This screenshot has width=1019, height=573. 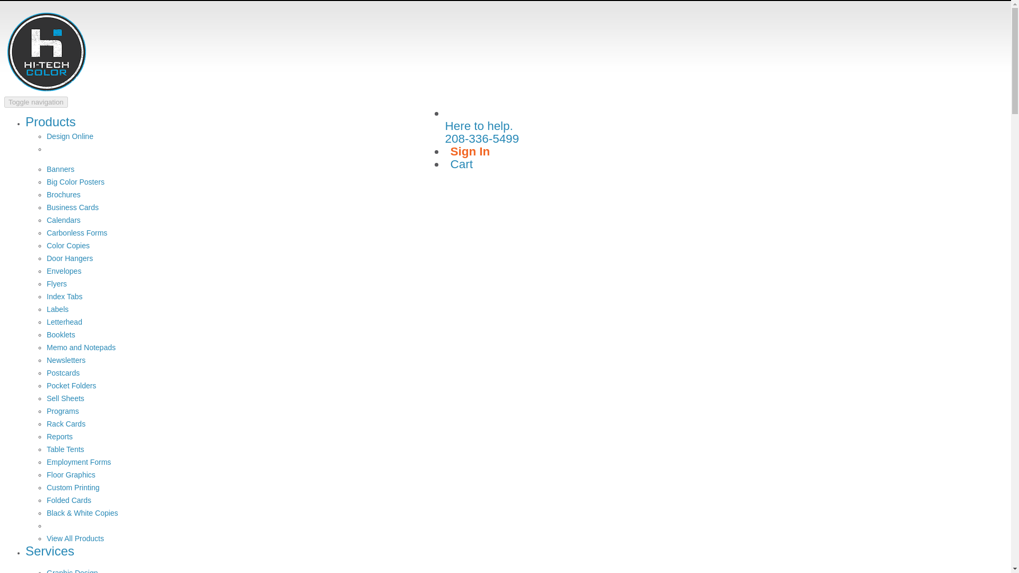 What do you see at coordinates (65, 322) in the screenshot?
I see `Letterhead` at bounding box center [65, 322].